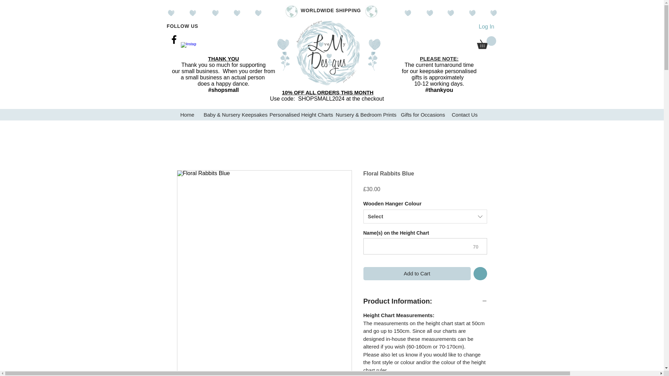  What do you see at coordinates (421, 115) in the screenshot?
I see `Gifts for Occasions` at bounding box center [421, 115].